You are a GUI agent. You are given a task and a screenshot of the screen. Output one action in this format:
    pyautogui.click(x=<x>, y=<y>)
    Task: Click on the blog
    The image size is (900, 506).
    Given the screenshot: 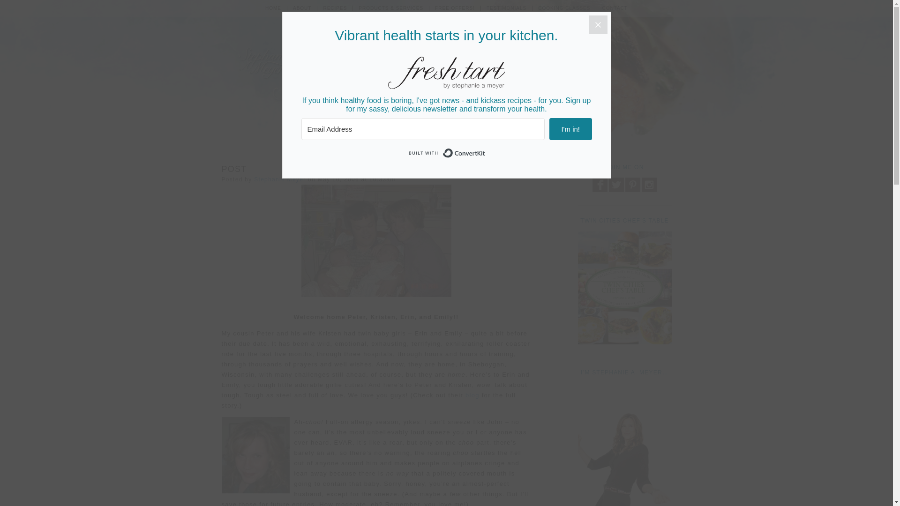 What is the action you would take?
    pyautogui.click(x=472, y=395)
    